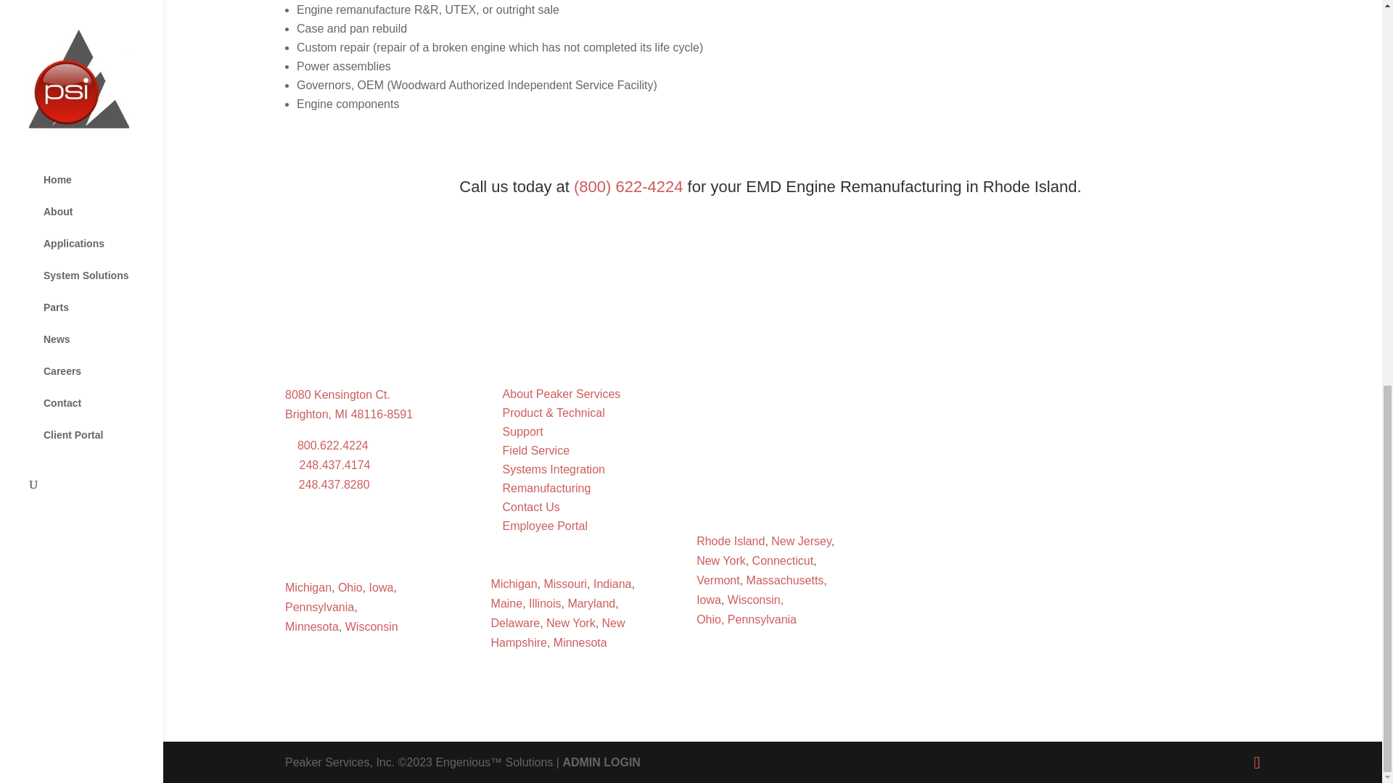 The width and height of the screenshot is (1393, 783). I want to click on Follow on Twitter, so click(354, 534).